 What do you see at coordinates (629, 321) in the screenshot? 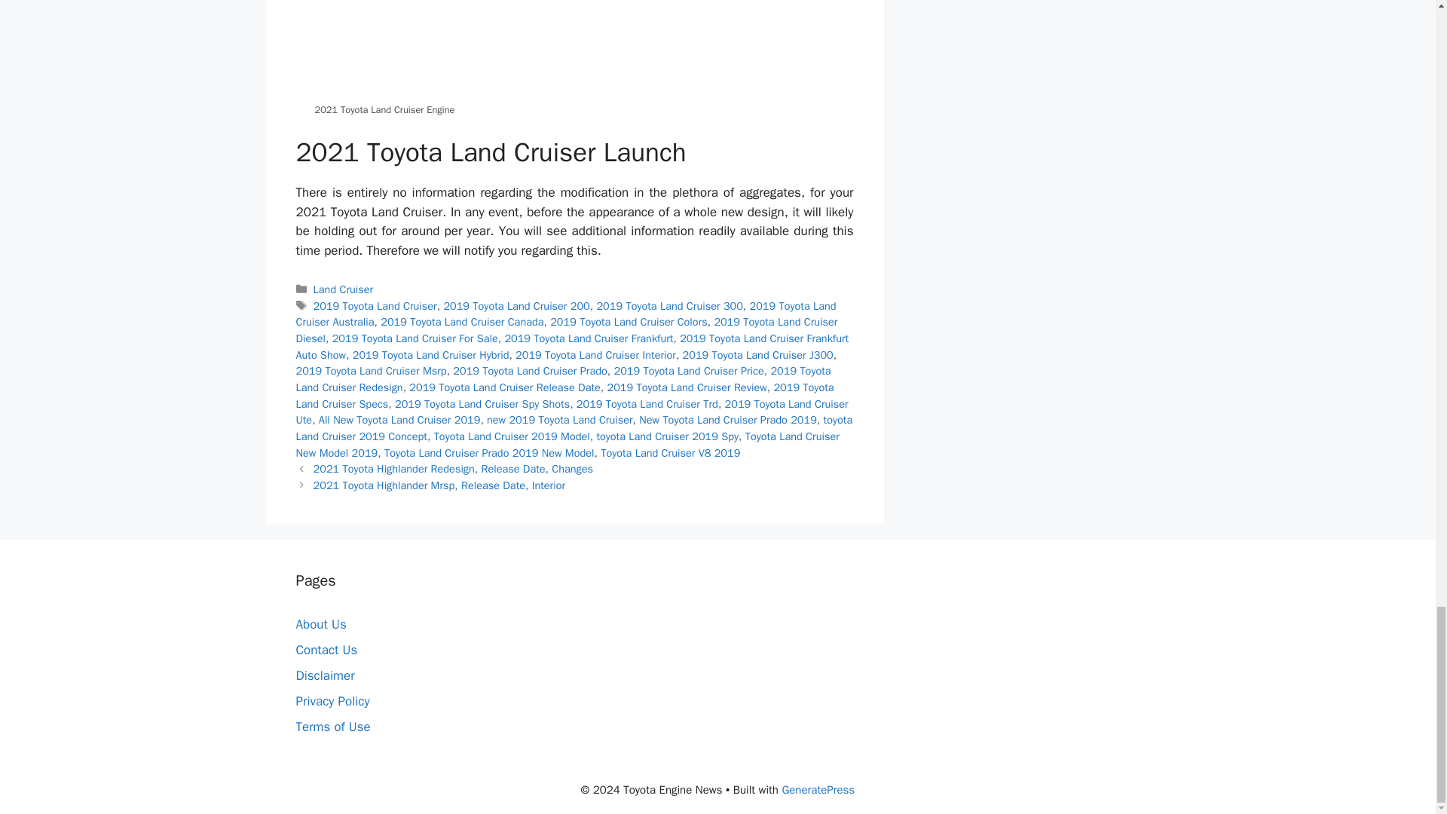
I see `2019 Toyota Land Cruiser Colors` at bounding box center [629, 321].